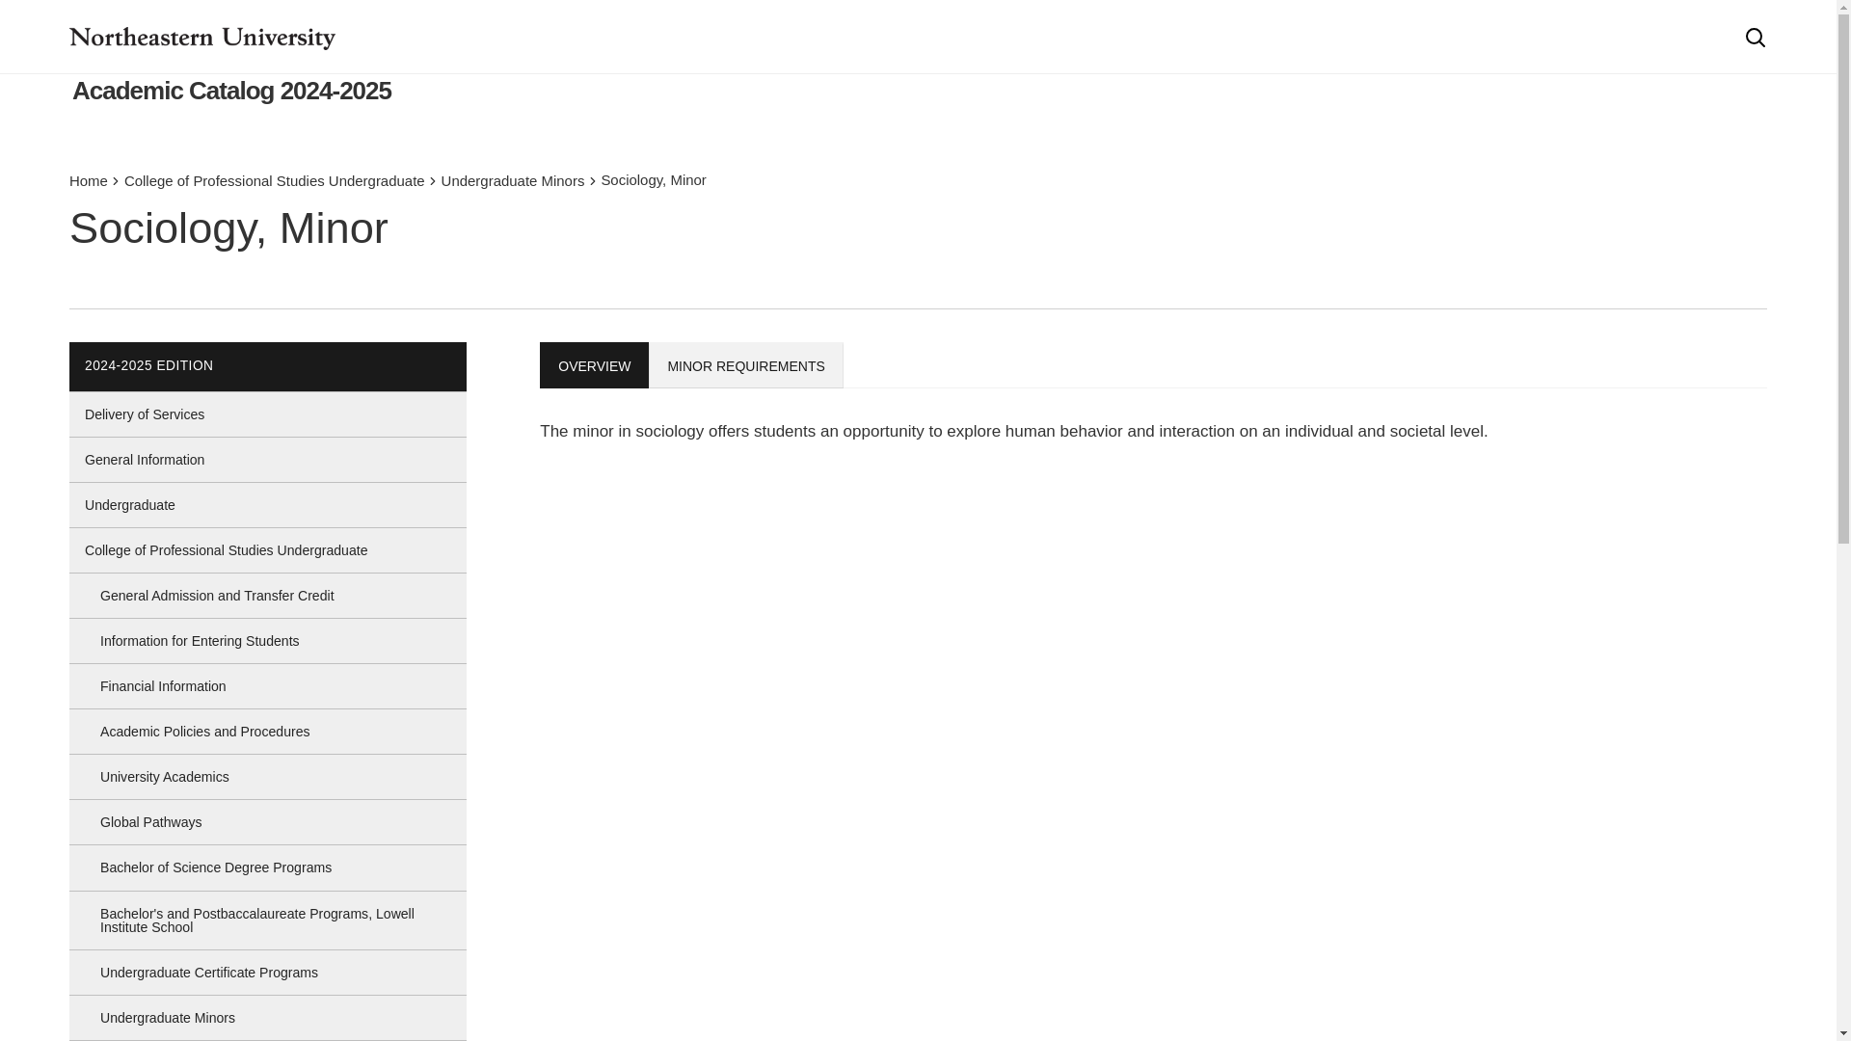 This screenshot has width=1851, height=1041. What do you see at coordinates (268, 821) in the screenshot?
I see `Global Pathways` at bounding box center [268, 821].